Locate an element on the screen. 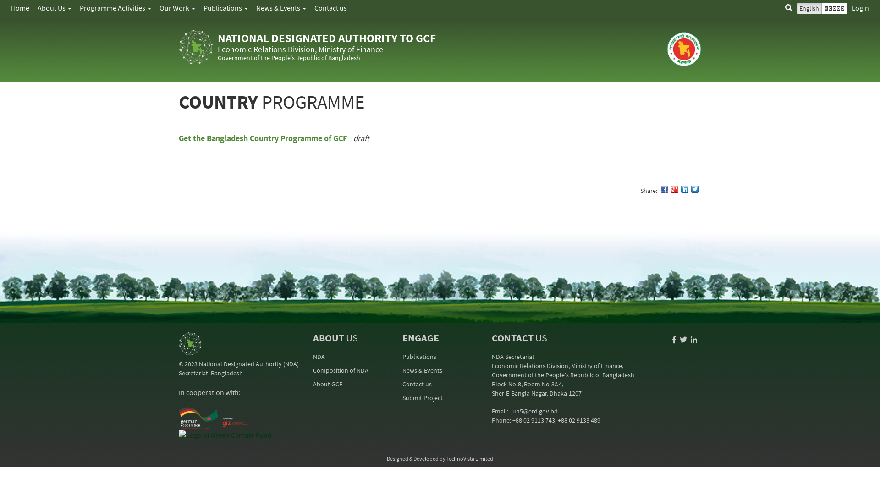 The height and width of the screenshot is (495, 880). Share on Facebook is located at coordinates (665, 189).